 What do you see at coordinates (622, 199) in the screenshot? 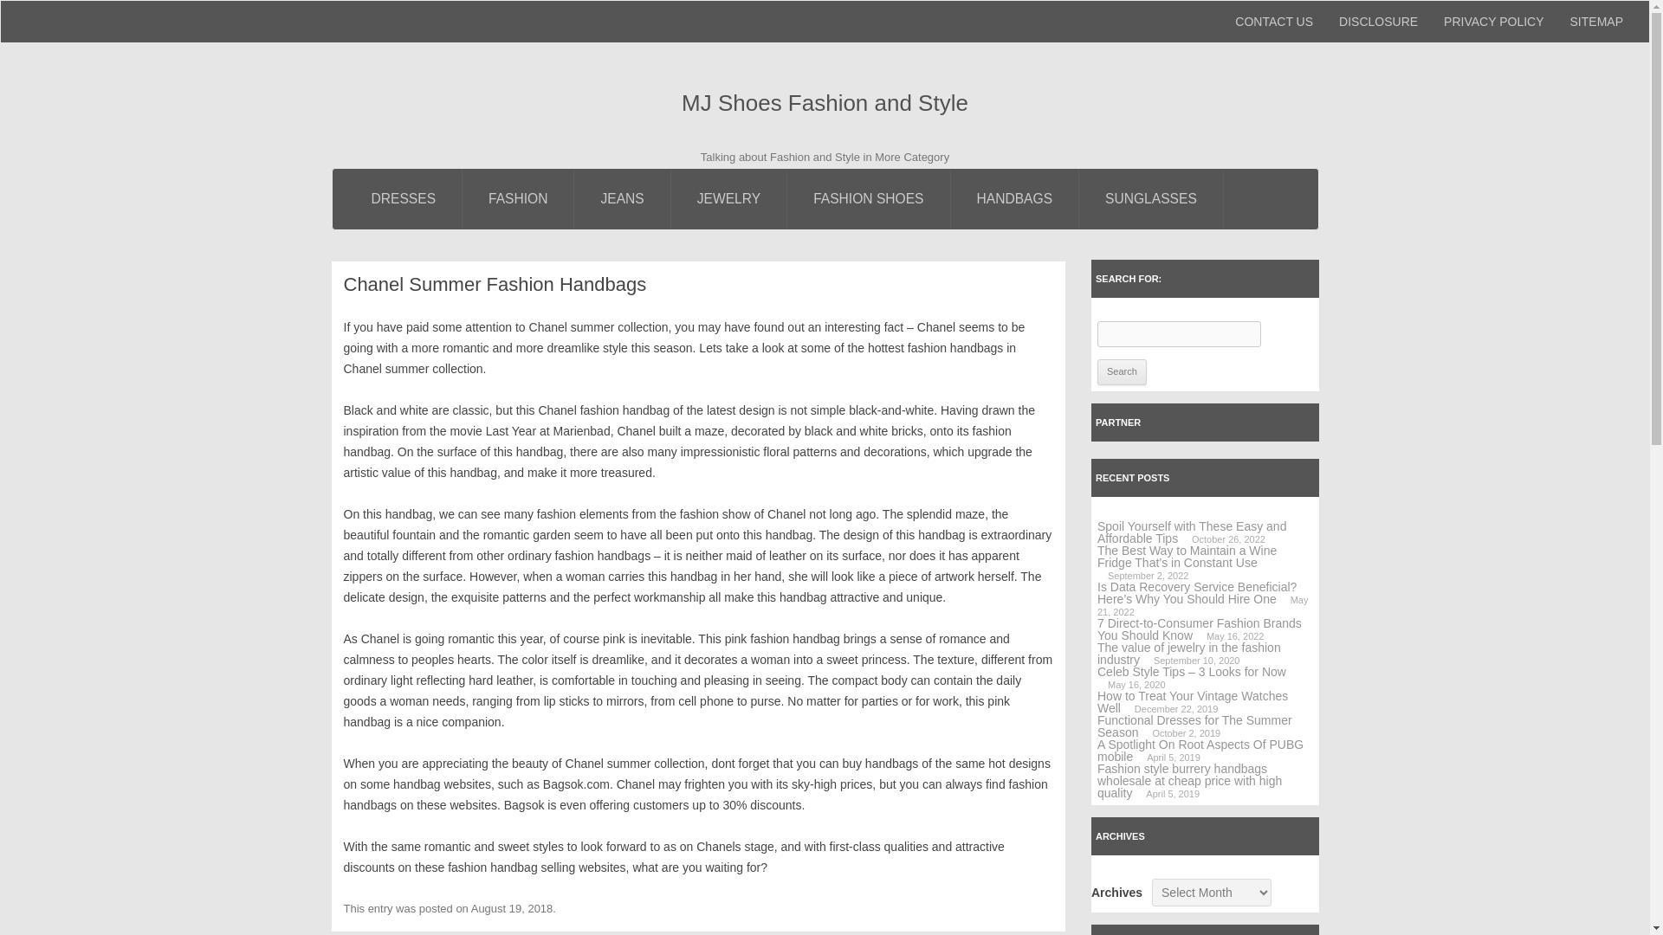
I see `JEANS` at bounding box center [622, 199].